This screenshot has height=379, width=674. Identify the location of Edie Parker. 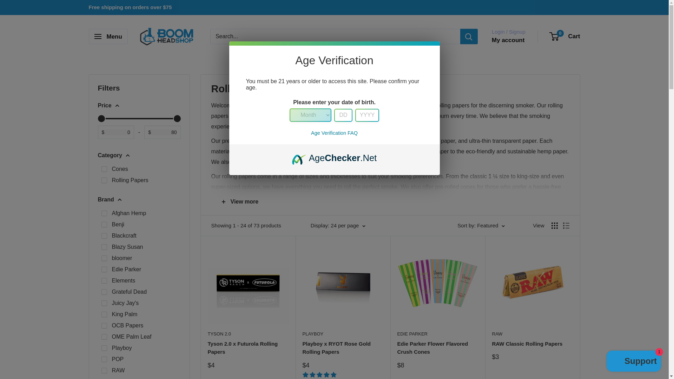
(104, 270).